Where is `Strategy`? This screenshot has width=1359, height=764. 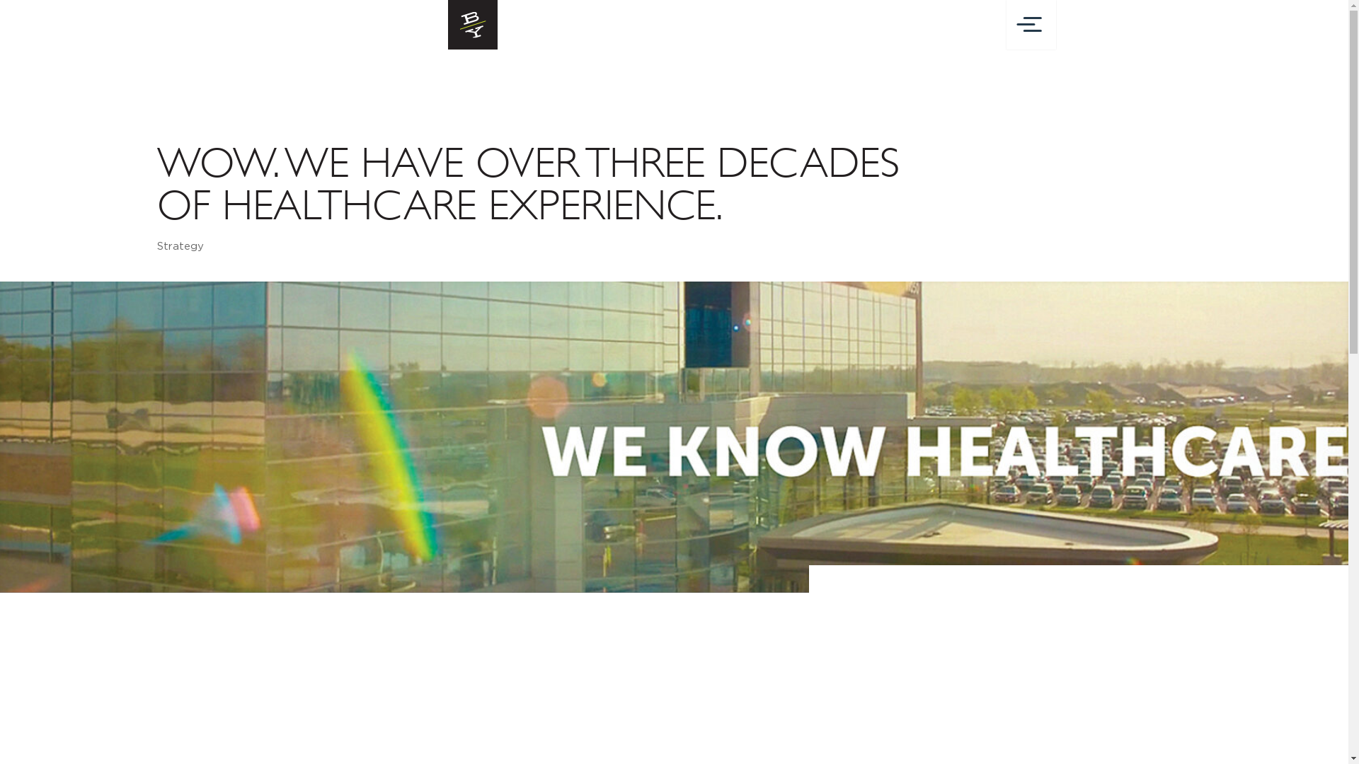
Strategy is located at coordinates (180, 246).